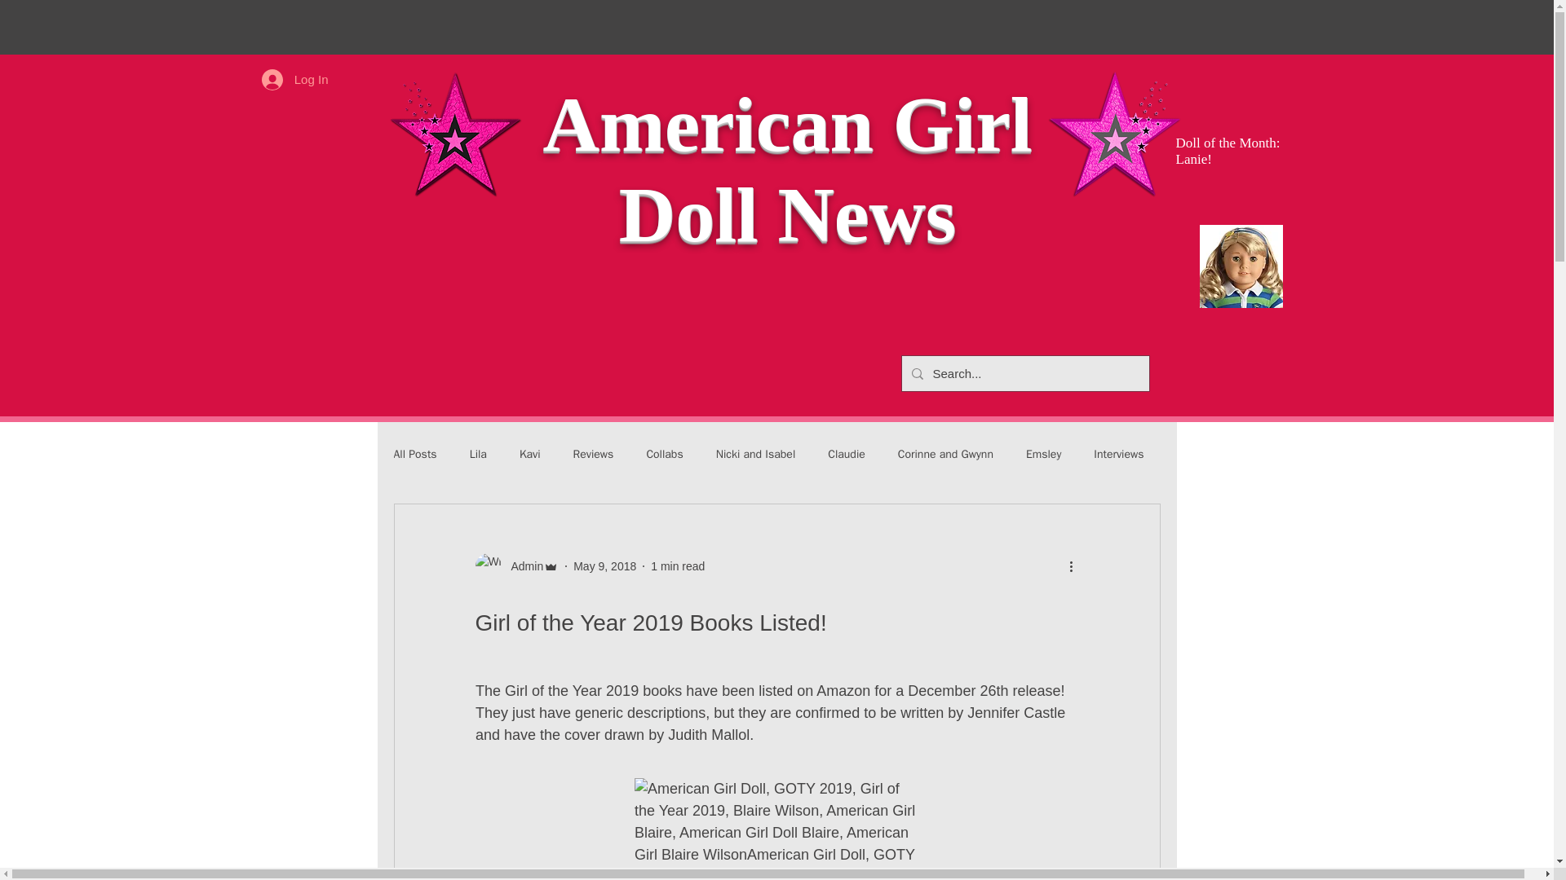 The image size is (1566, 880). What do you see at coordinates (522, 565) in the screenshot?
I see `Admin` at bounding box center [522, 565].